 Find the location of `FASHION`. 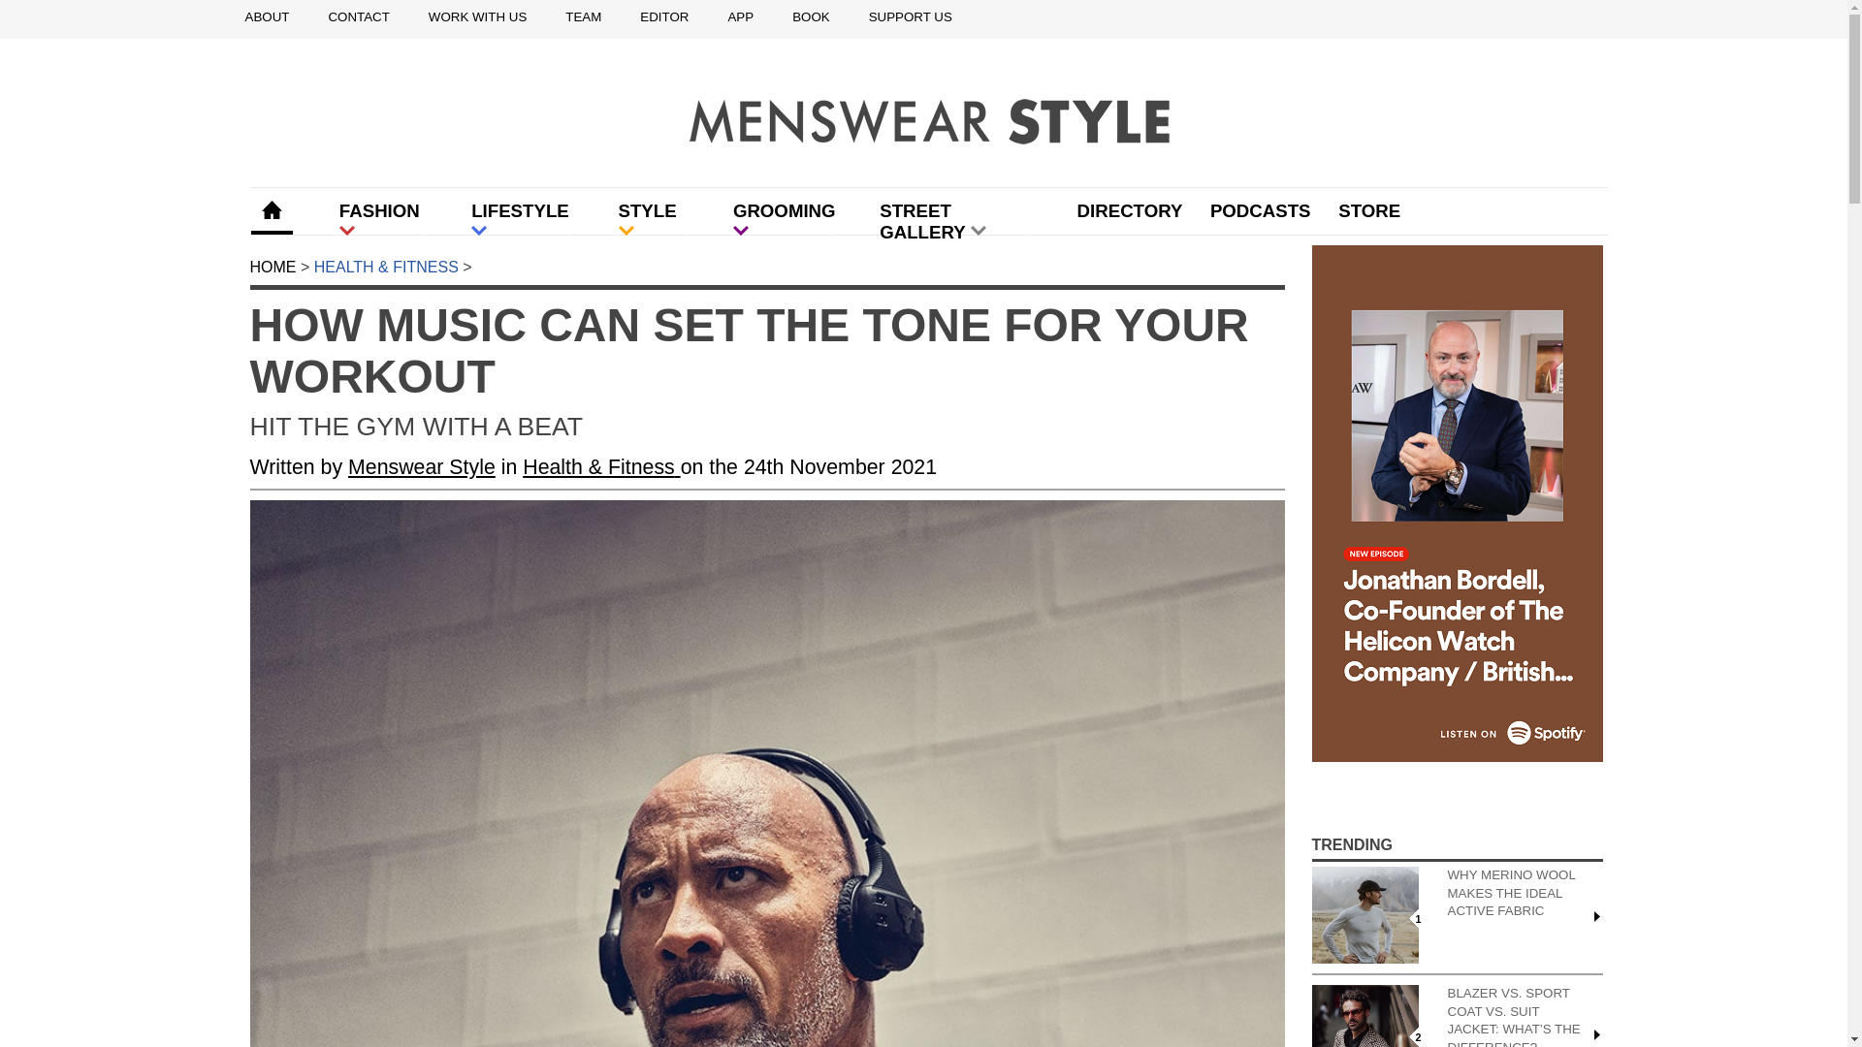

FASHION is located at coordinates (381, 222).